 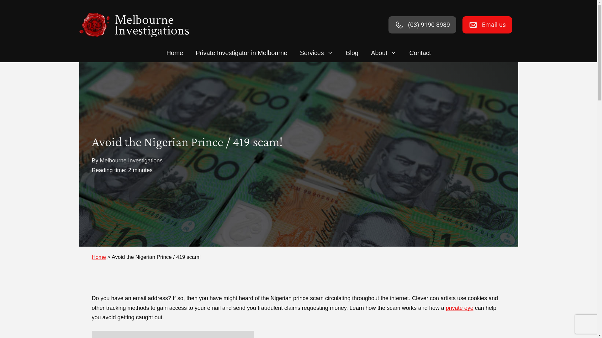 I want to click on Home, so click(x=98, y=257).